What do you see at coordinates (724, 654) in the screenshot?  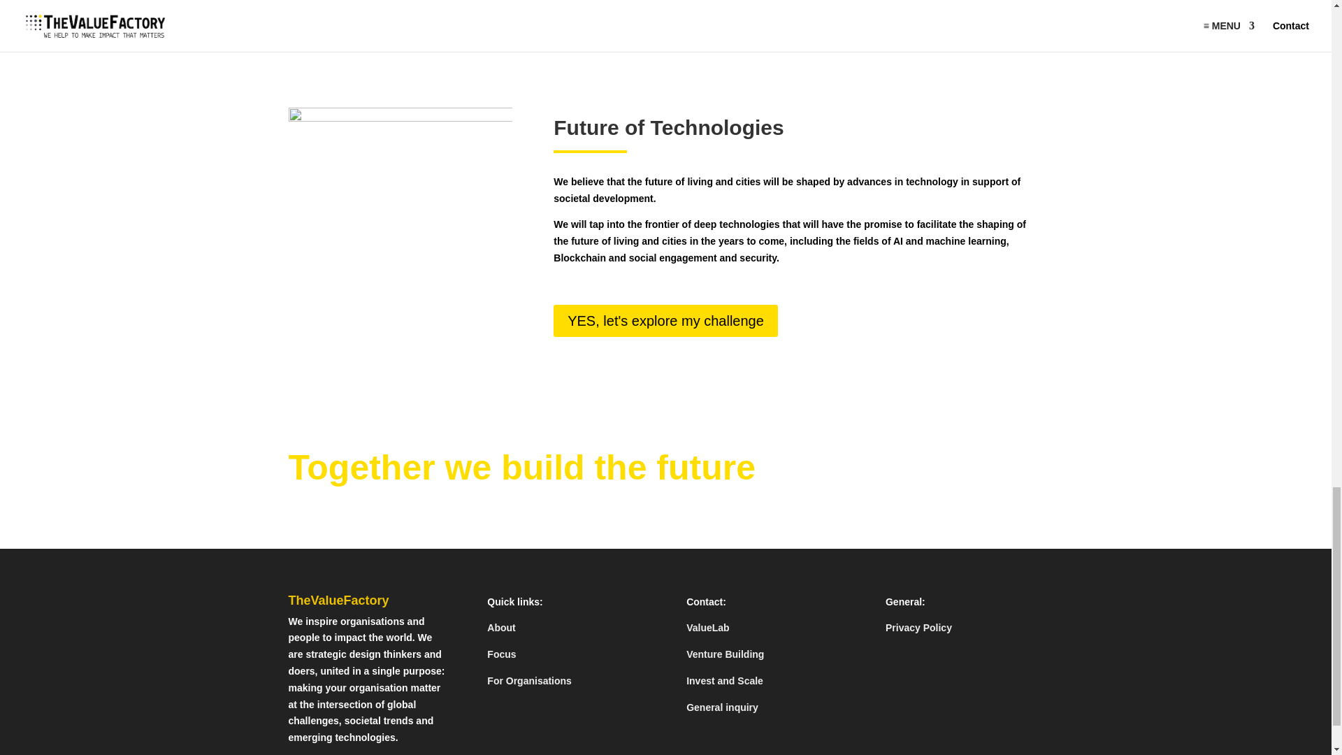 I see `Venture Building` at bounding box center [724, 654].